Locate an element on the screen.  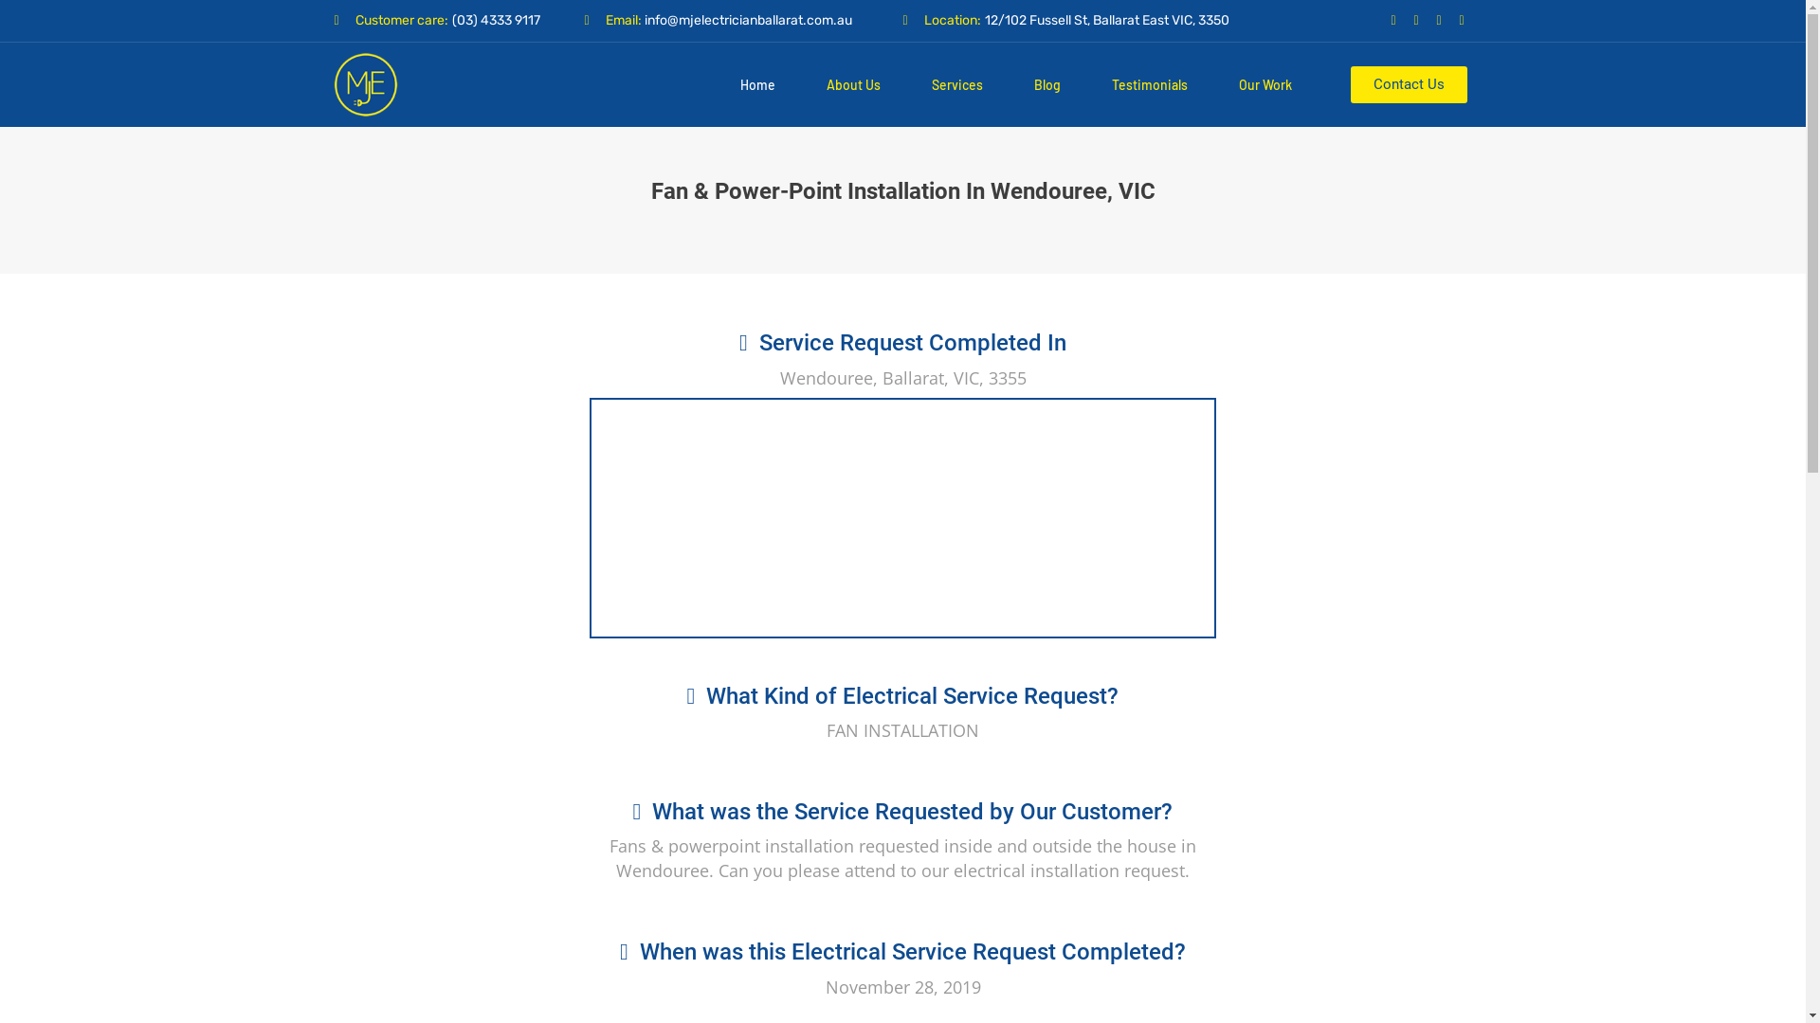
Blog is located at coordinates (1047, 85).